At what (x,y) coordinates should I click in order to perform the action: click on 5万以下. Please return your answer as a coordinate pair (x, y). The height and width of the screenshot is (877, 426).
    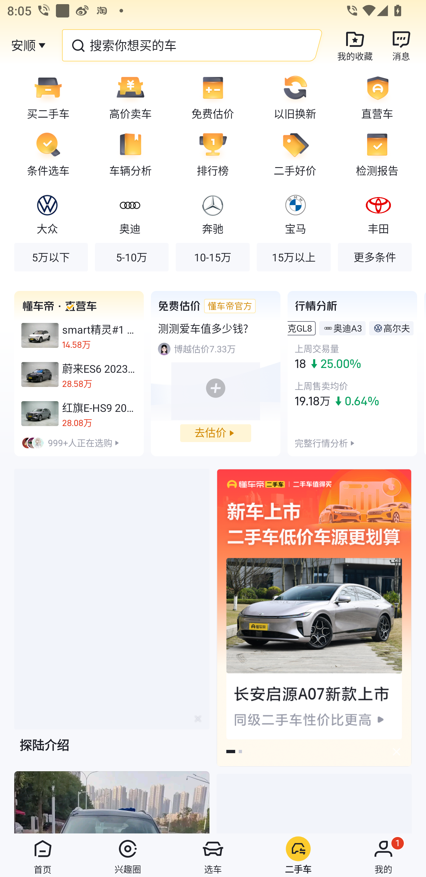
    Looking at the image, I should click on (51, 257).